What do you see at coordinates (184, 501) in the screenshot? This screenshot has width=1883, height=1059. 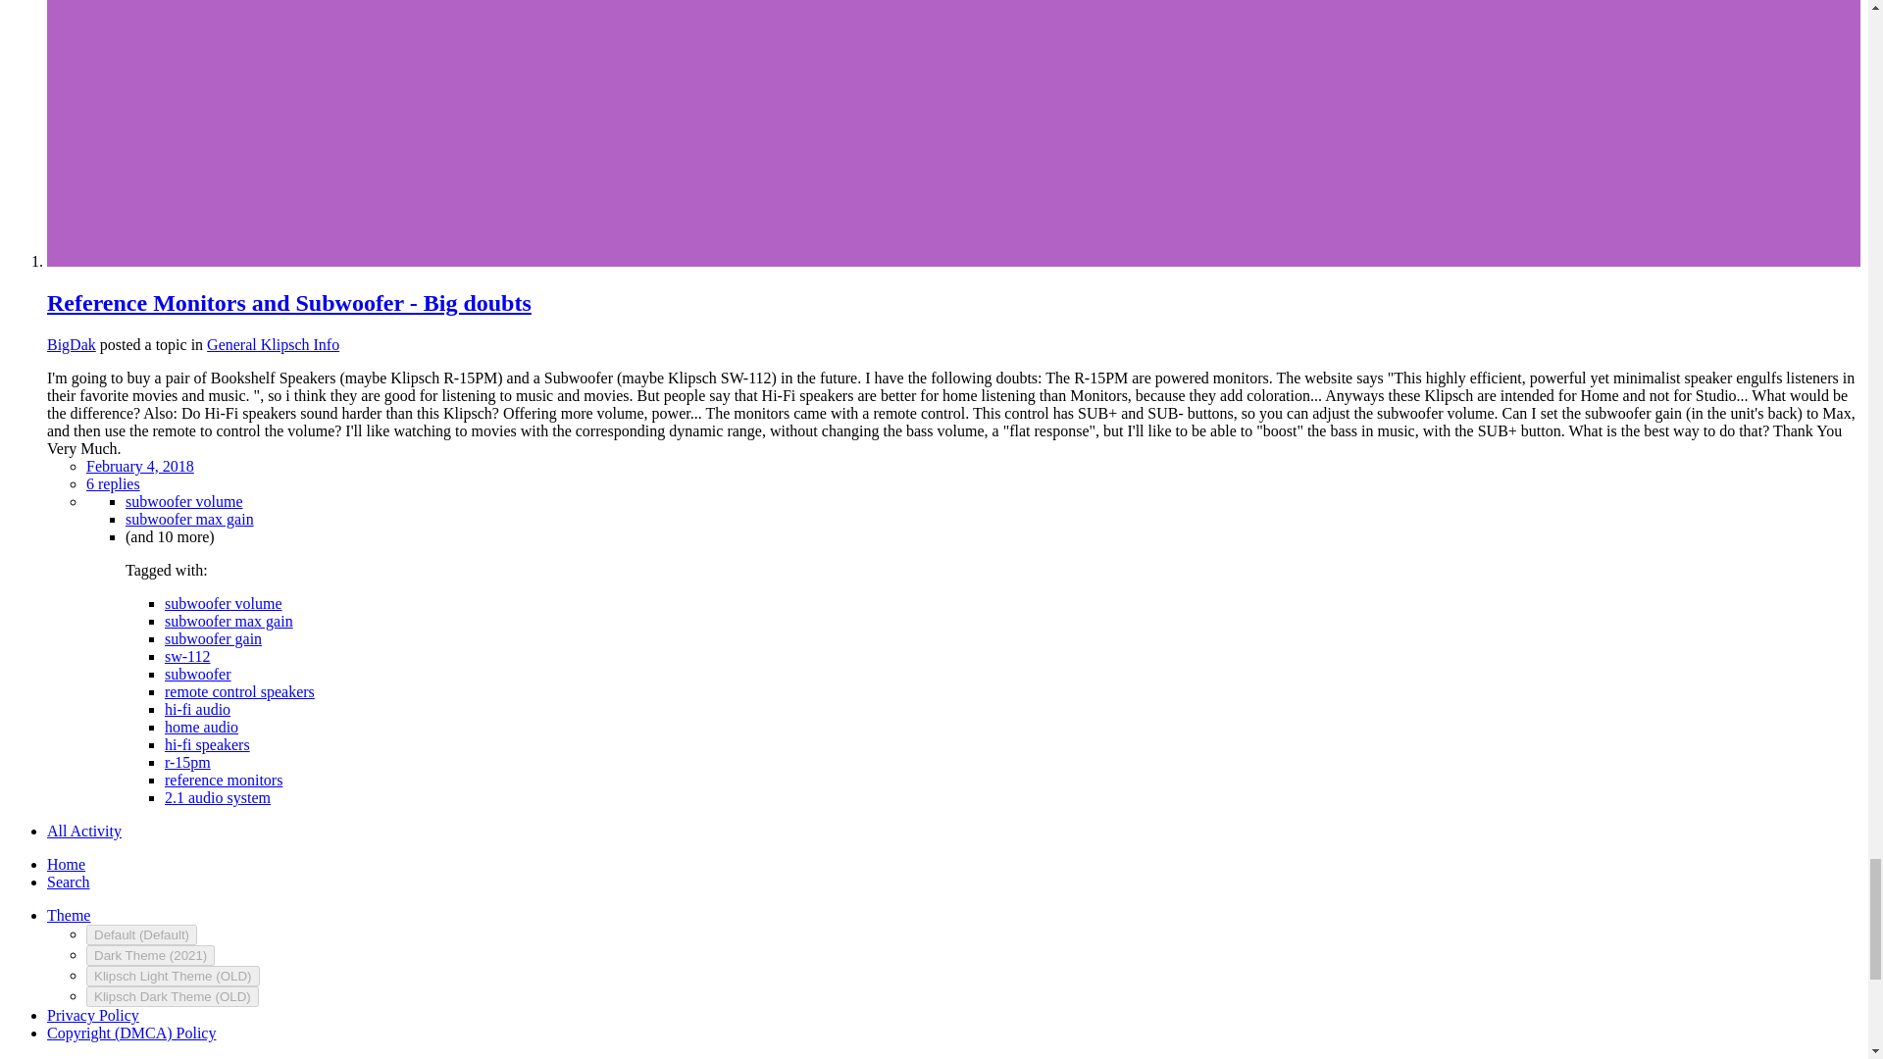 I see `Find other content tagged with 'subwoofer volume'` at bounding box center [184, 501].